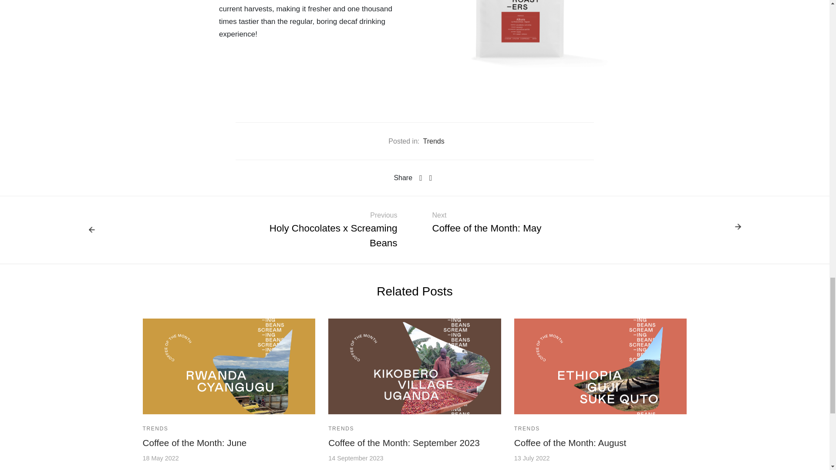 This screenshot has height=470, width=836. I want to click on Coffee of the Month: August, so click(600, 366).